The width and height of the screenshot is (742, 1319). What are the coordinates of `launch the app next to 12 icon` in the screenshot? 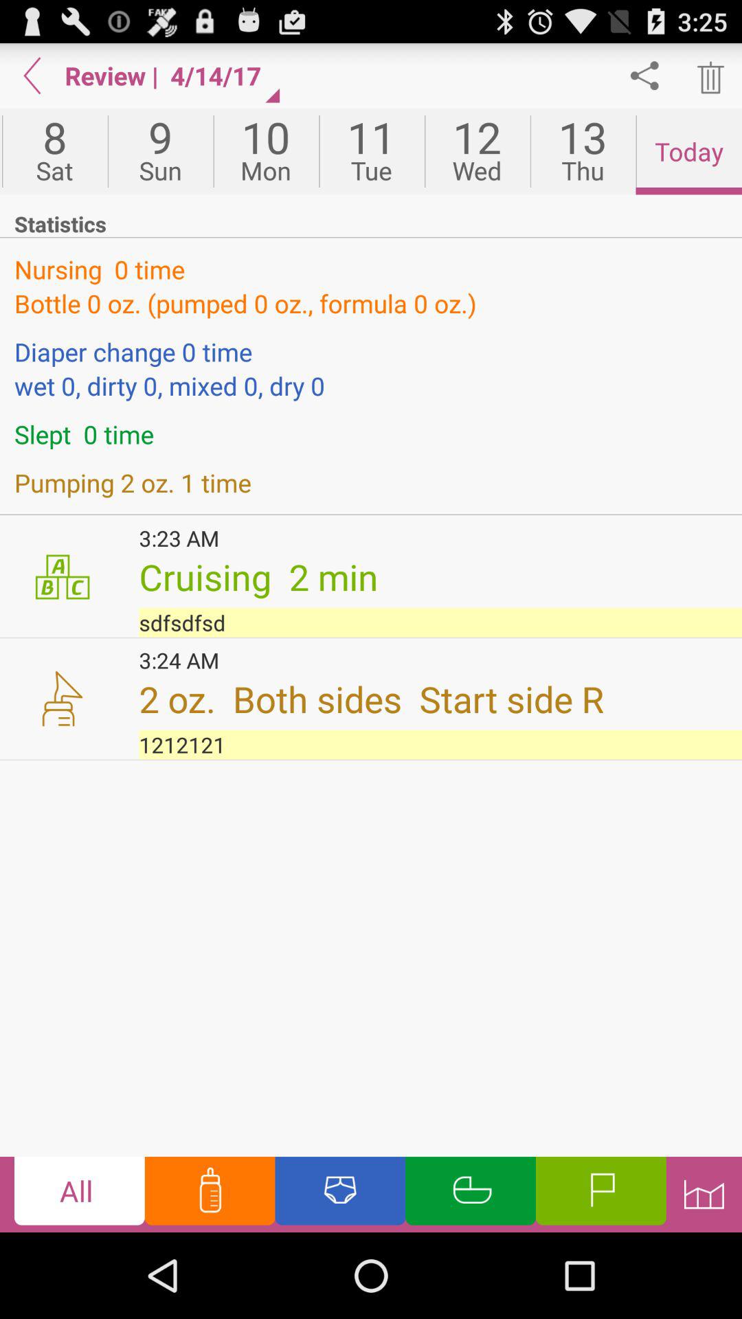 It's located at (583, 151).